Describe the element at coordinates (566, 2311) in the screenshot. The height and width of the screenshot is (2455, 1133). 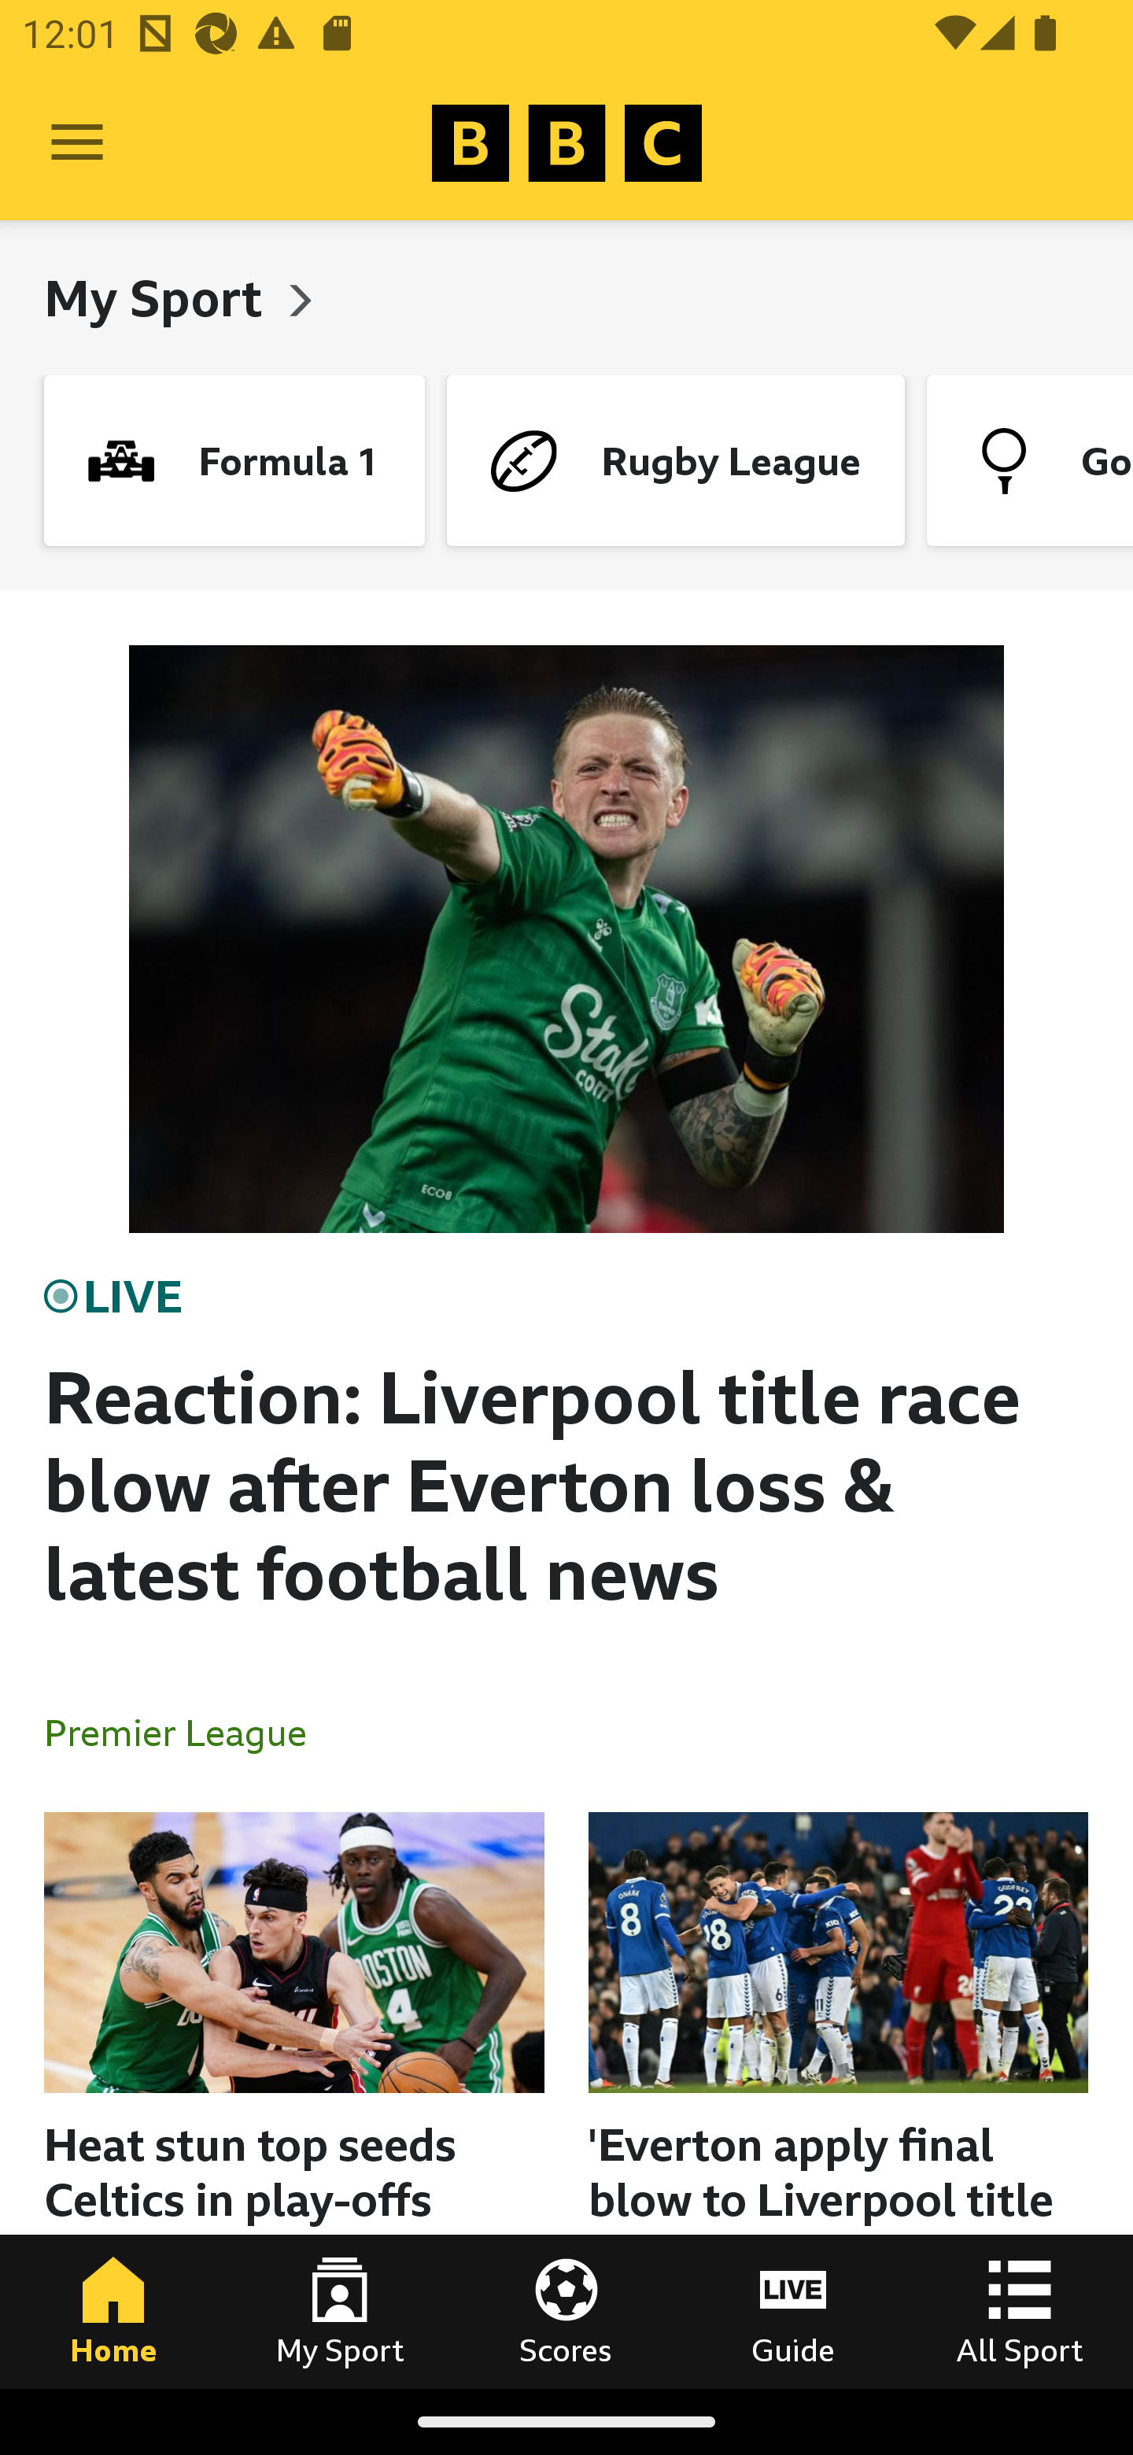
I see `Scores` at that location.